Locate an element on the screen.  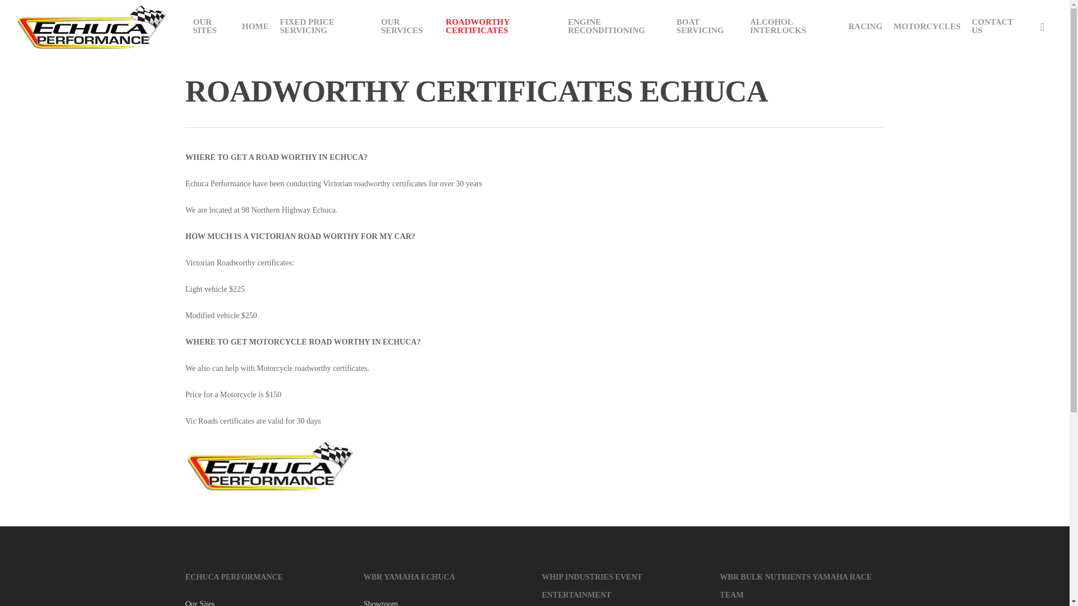
ENGINE RECONDITIONING is located at coordinates (616, 26).